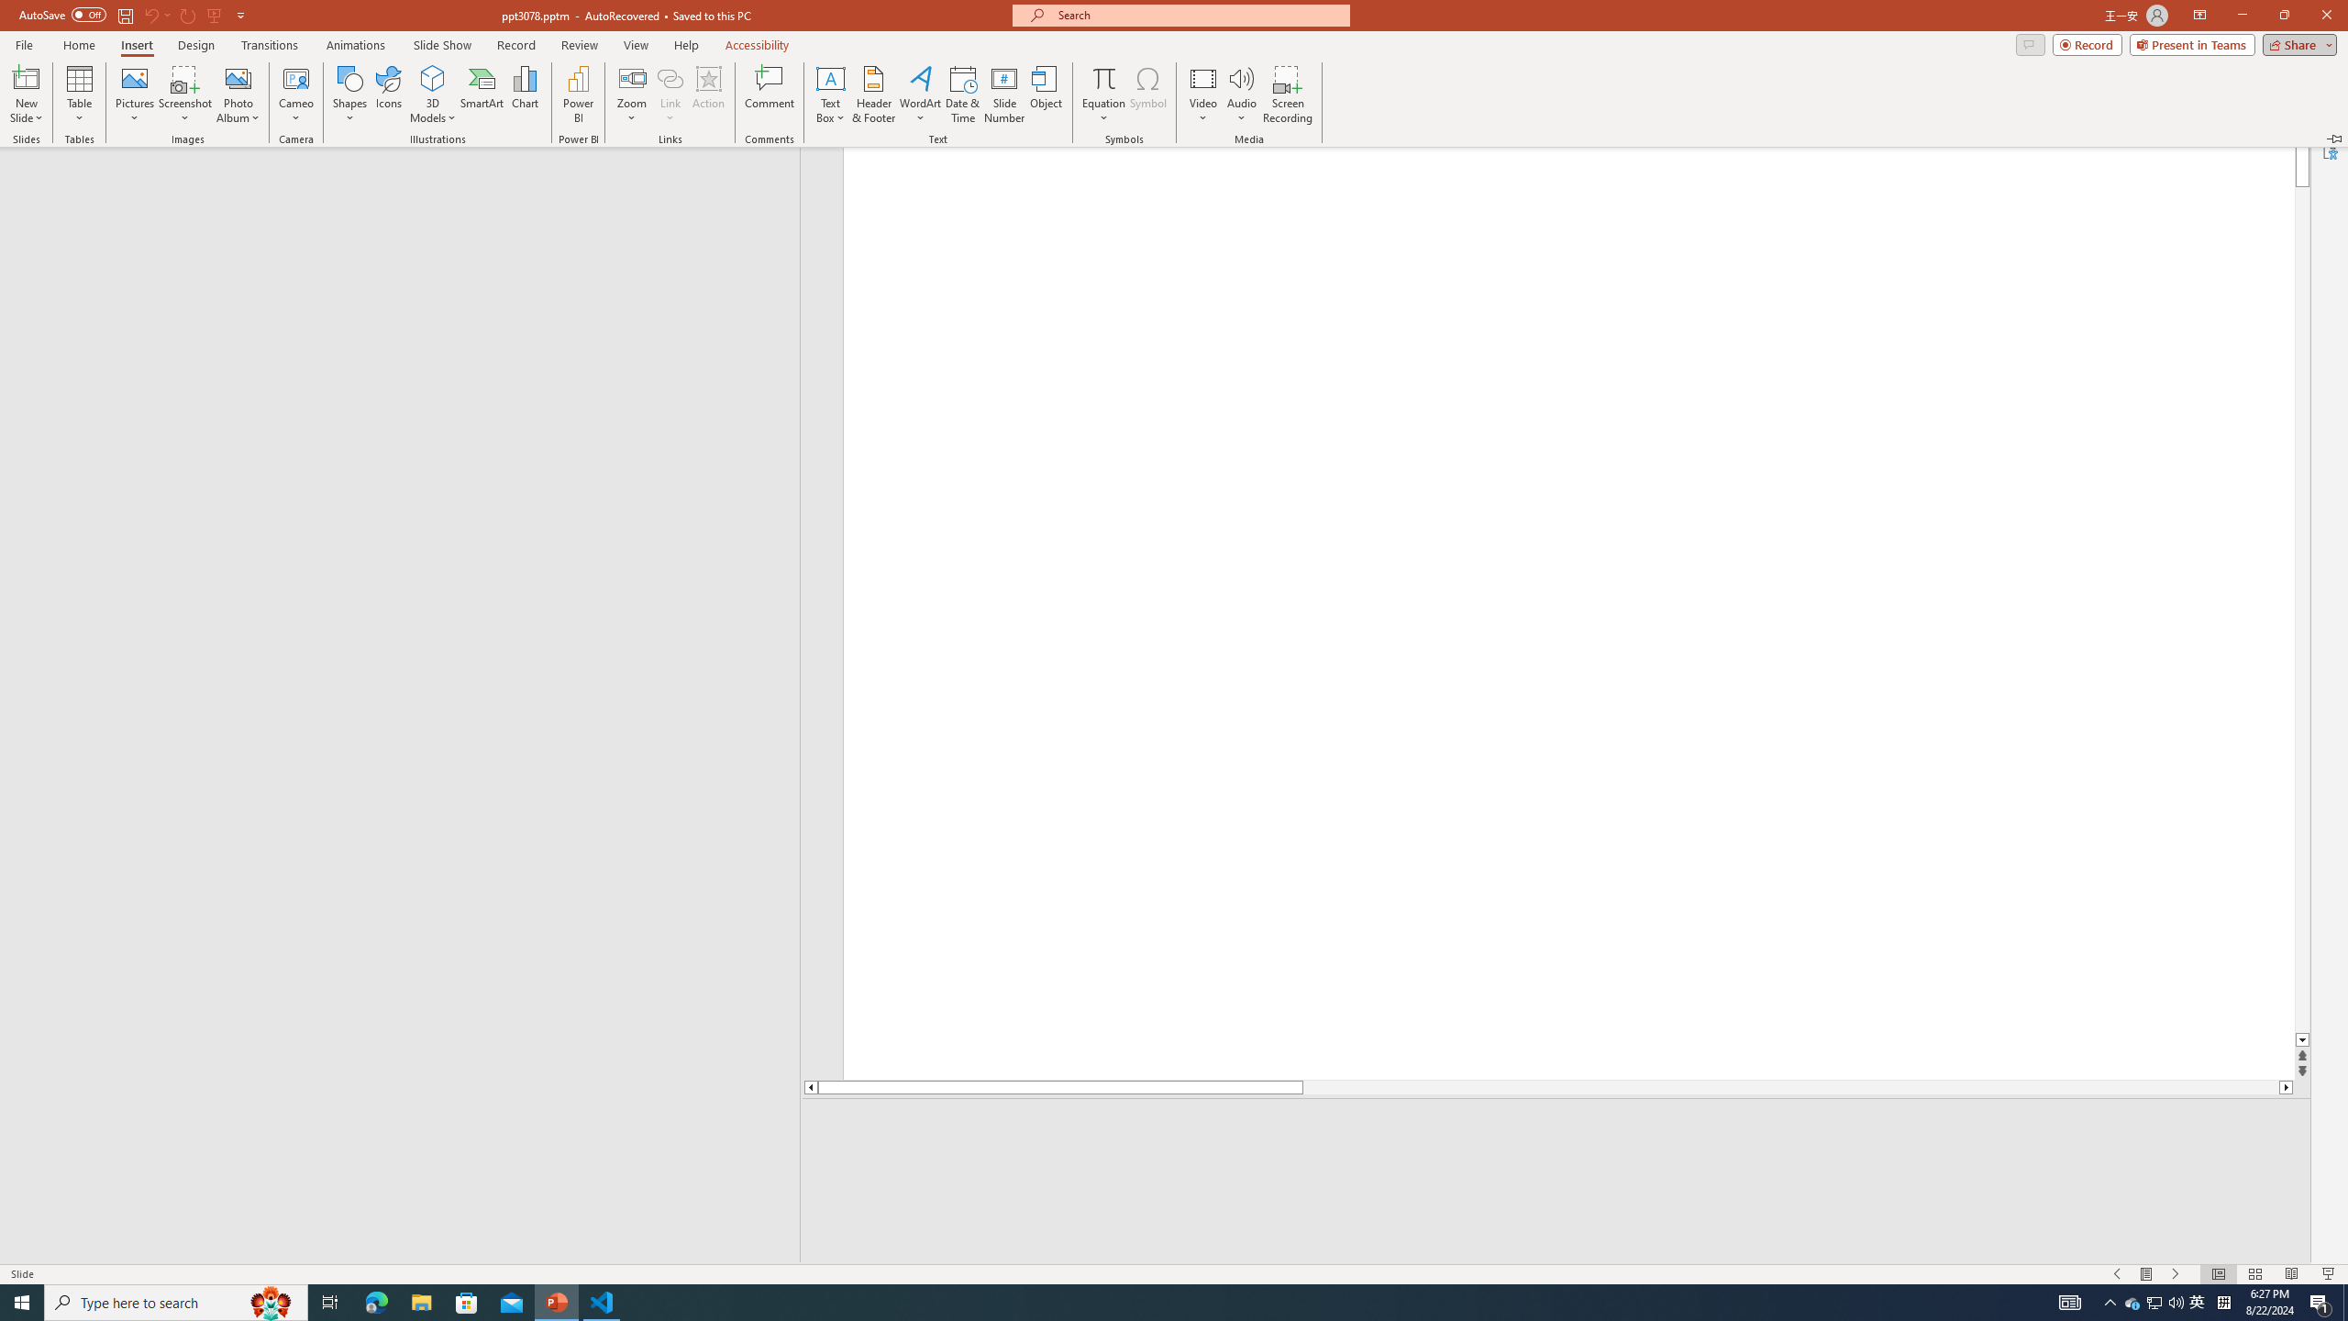 The height and width of the screenshot is (1321, 2348). What do you see at coordinates (602, 1303) in the screenshot?
I see `Visual Studio Code - 1 running window` at bounding box center [602, 1303].